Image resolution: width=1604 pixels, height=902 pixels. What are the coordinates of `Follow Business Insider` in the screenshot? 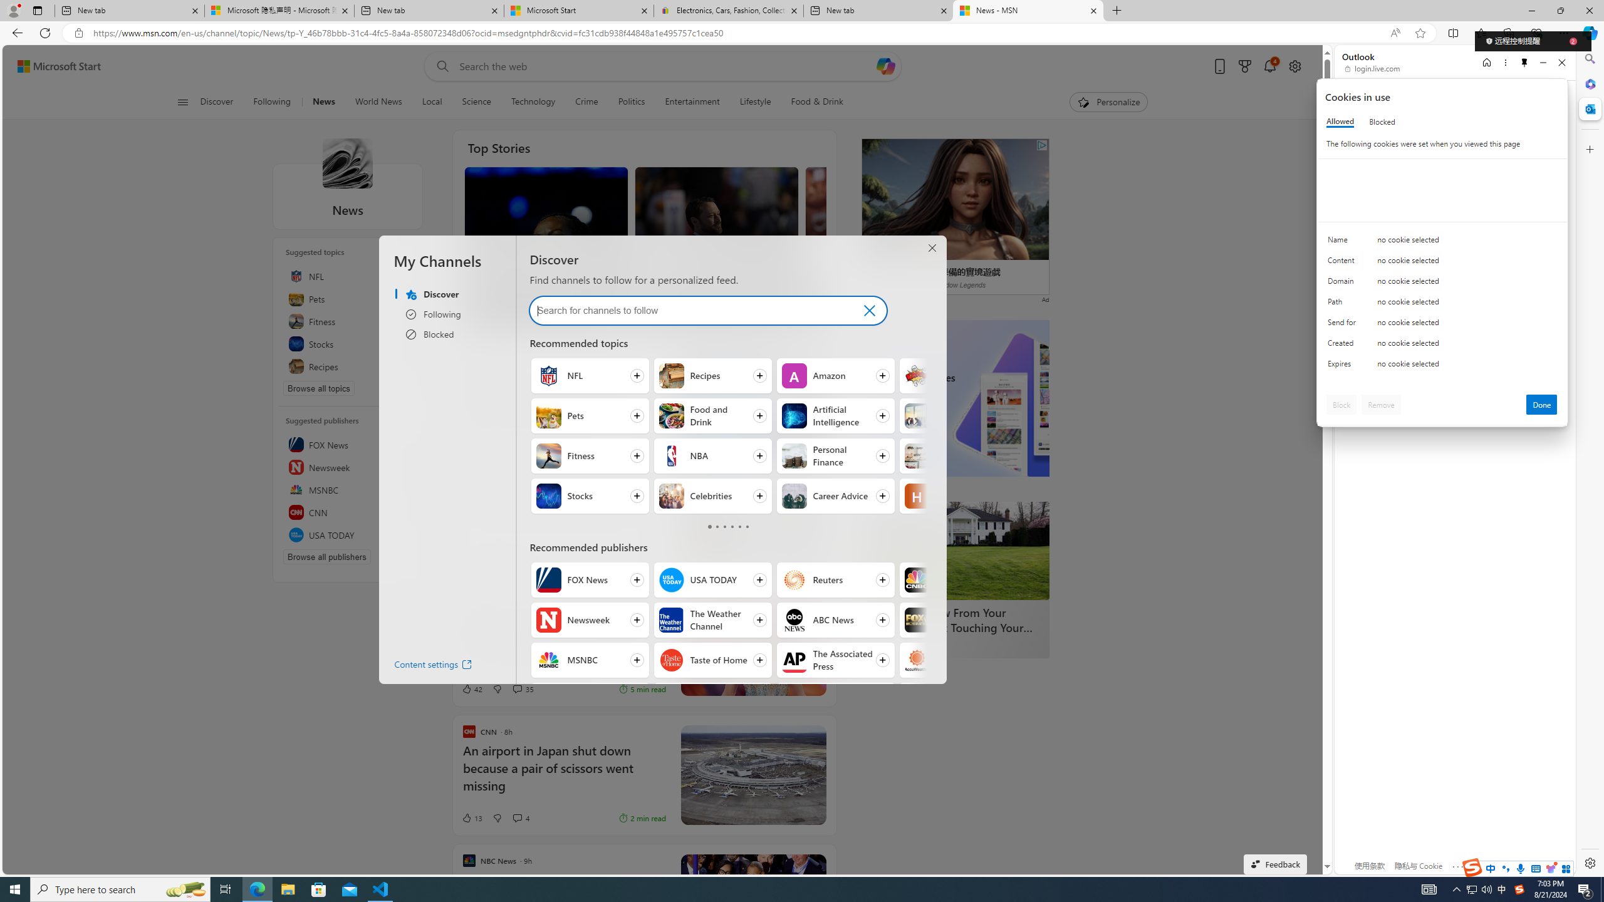 It's located at (836, 700).